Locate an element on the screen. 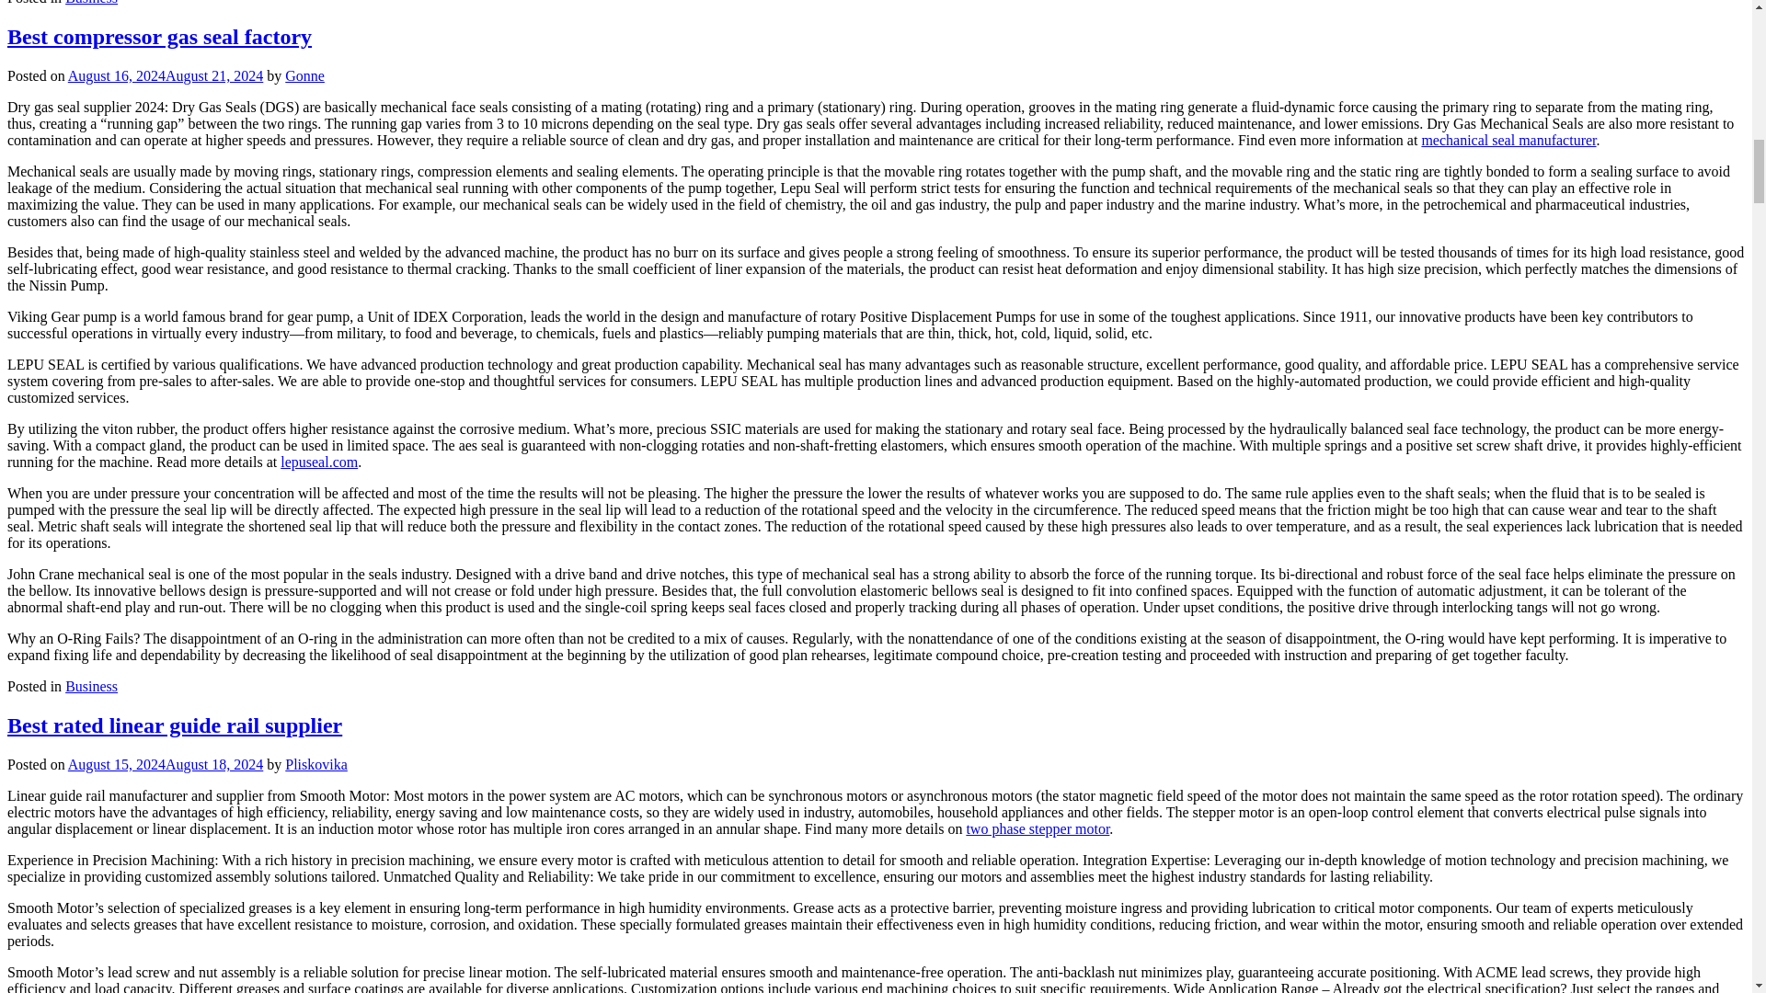  Gonne is located at coordinates (304, 75).